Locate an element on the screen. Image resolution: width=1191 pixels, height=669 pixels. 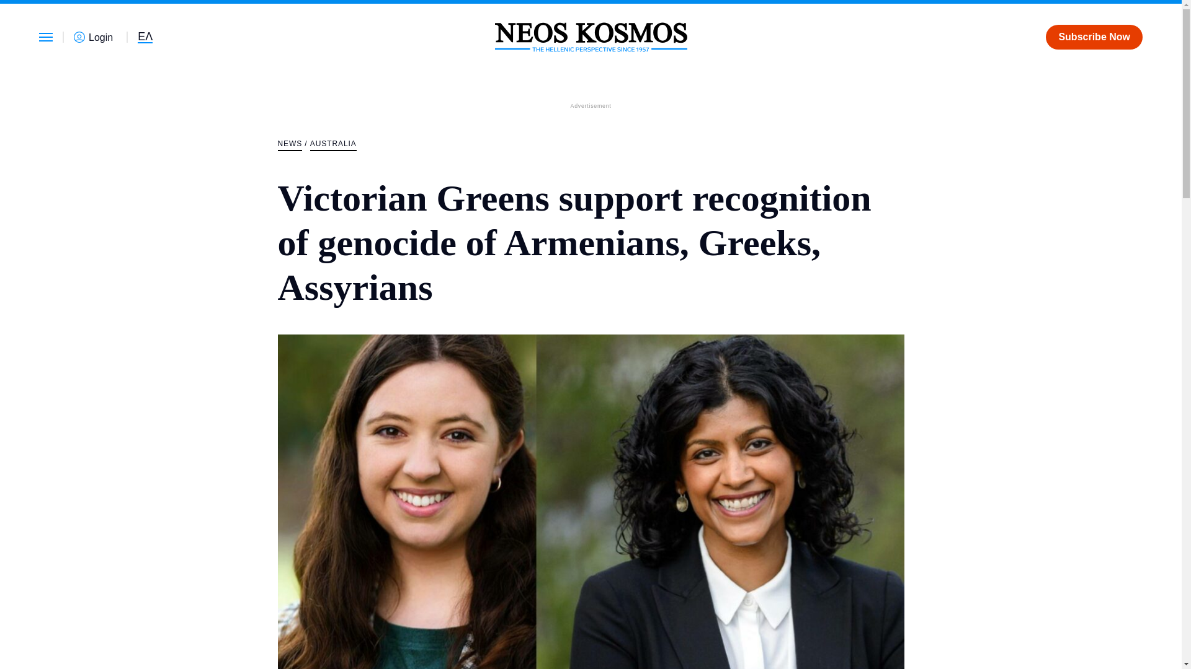
Main navigation is located at coordinates (46, 37).